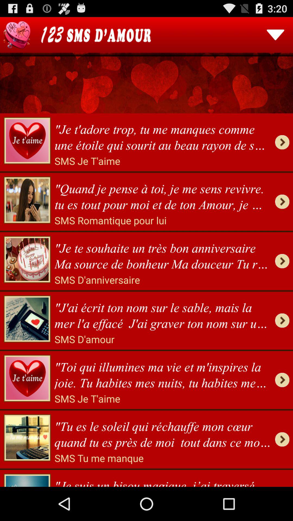 This screenshot has height=521, width=293. What do you see at coordinates (110, 220) in the screenshot?
I see `swipe until the sms romantique pour icon` at bounding box center [110, 220].